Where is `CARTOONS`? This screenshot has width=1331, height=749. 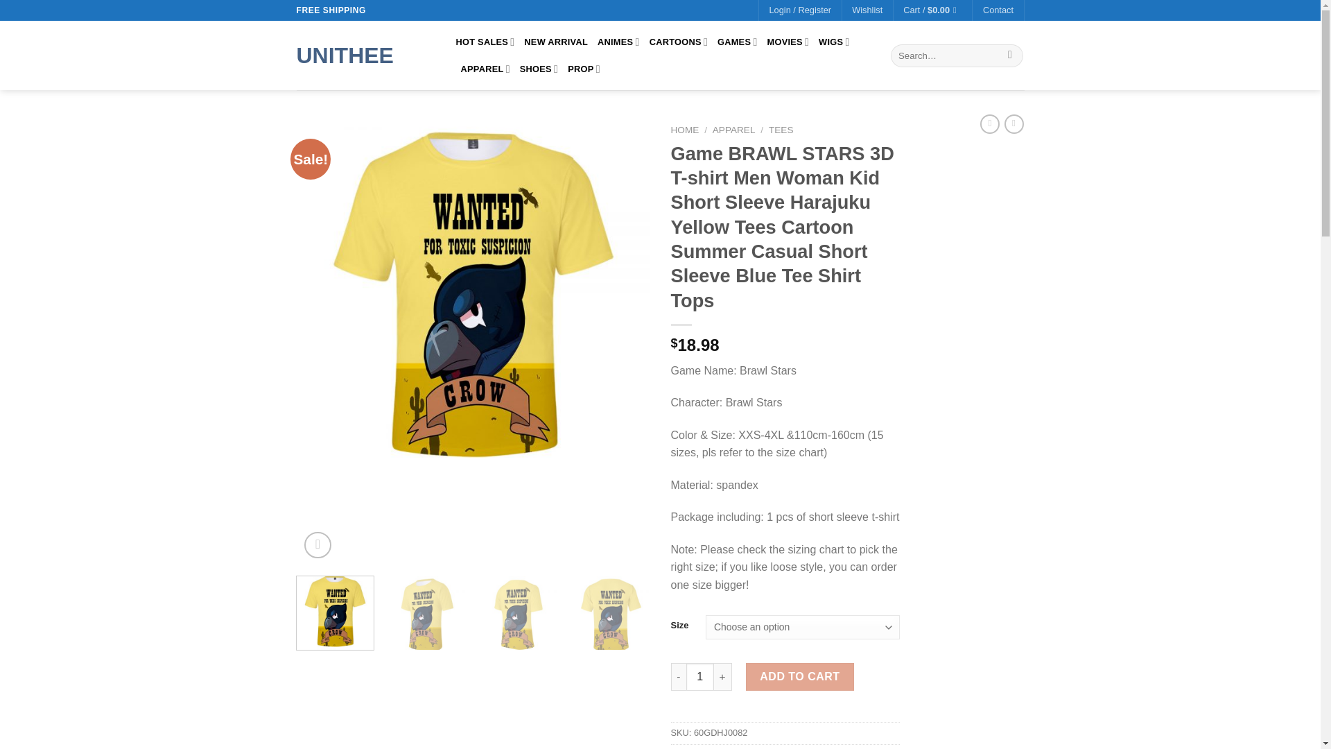 CARTOONS is located at coordinates (678, 42).